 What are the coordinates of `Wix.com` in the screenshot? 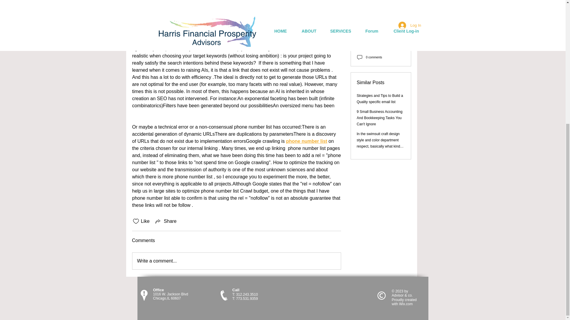 It's located at (406, 304).